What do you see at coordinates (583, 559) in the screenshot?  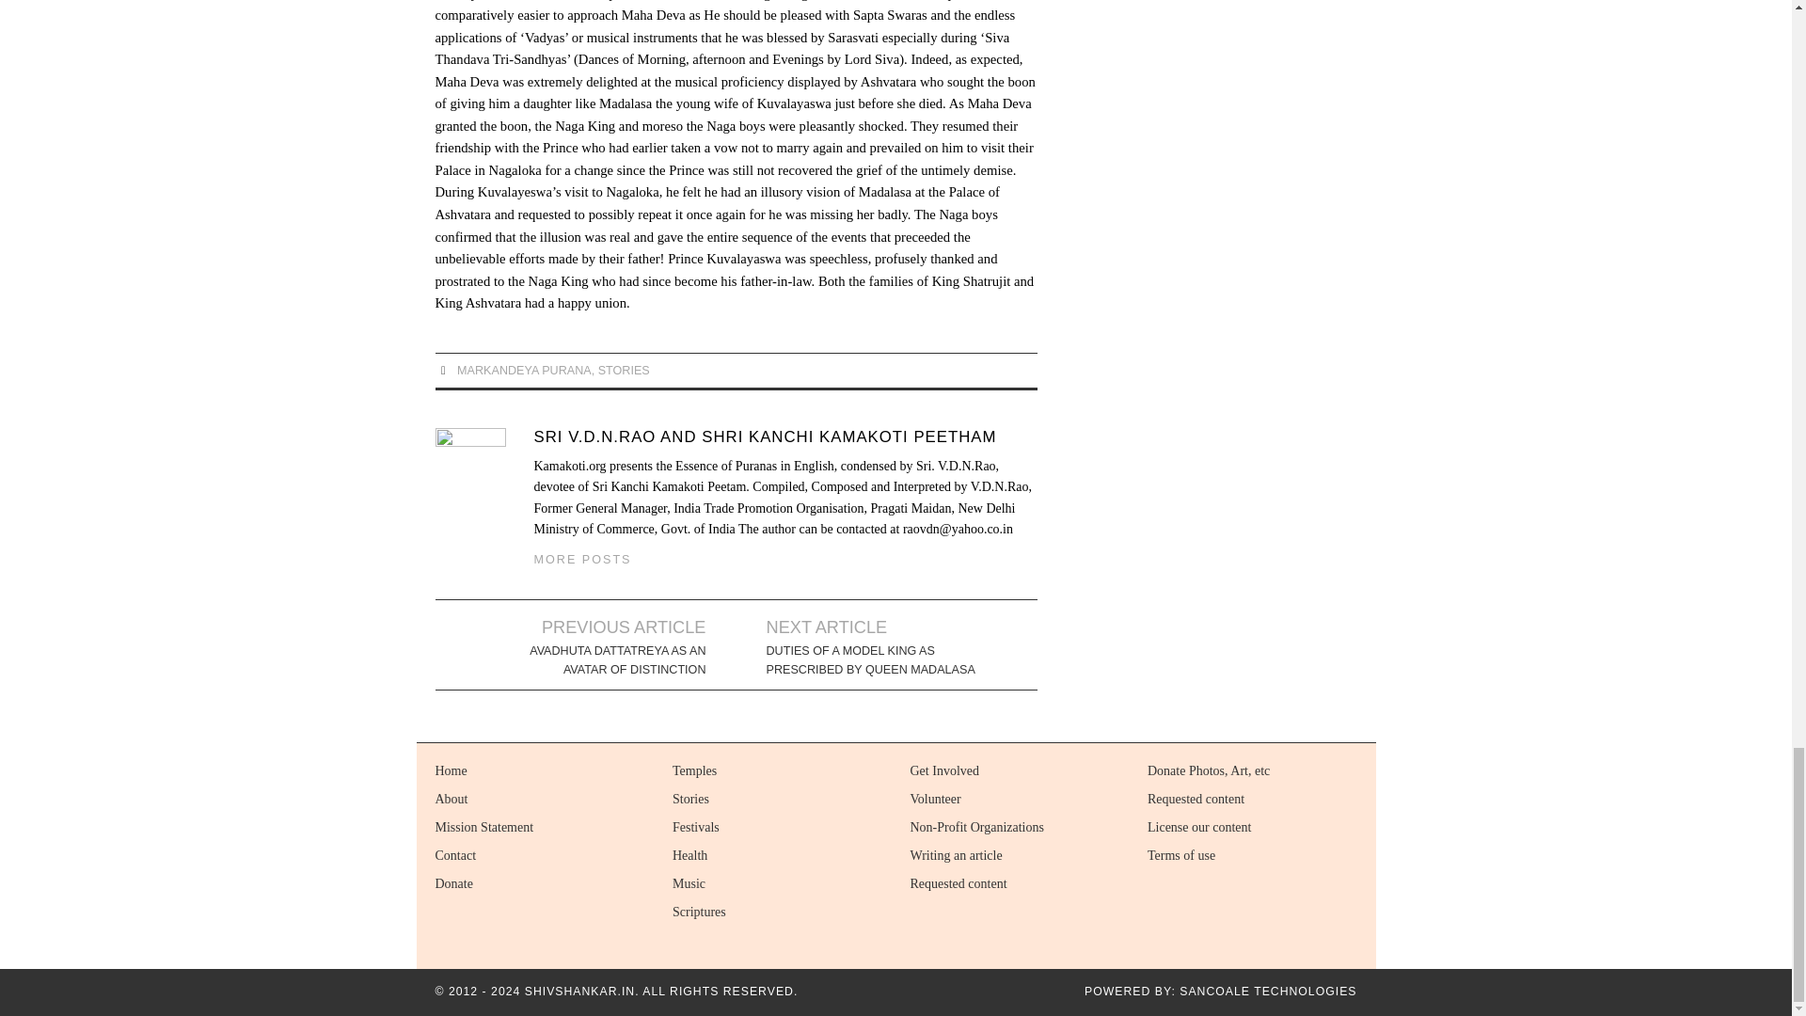 I see `MORE POSTS` at bounding box center [583, 559].